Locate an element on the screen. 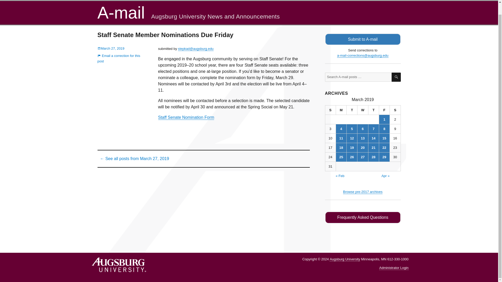 The image size is (502, 282). Monday is located at coordinates (341, 110).